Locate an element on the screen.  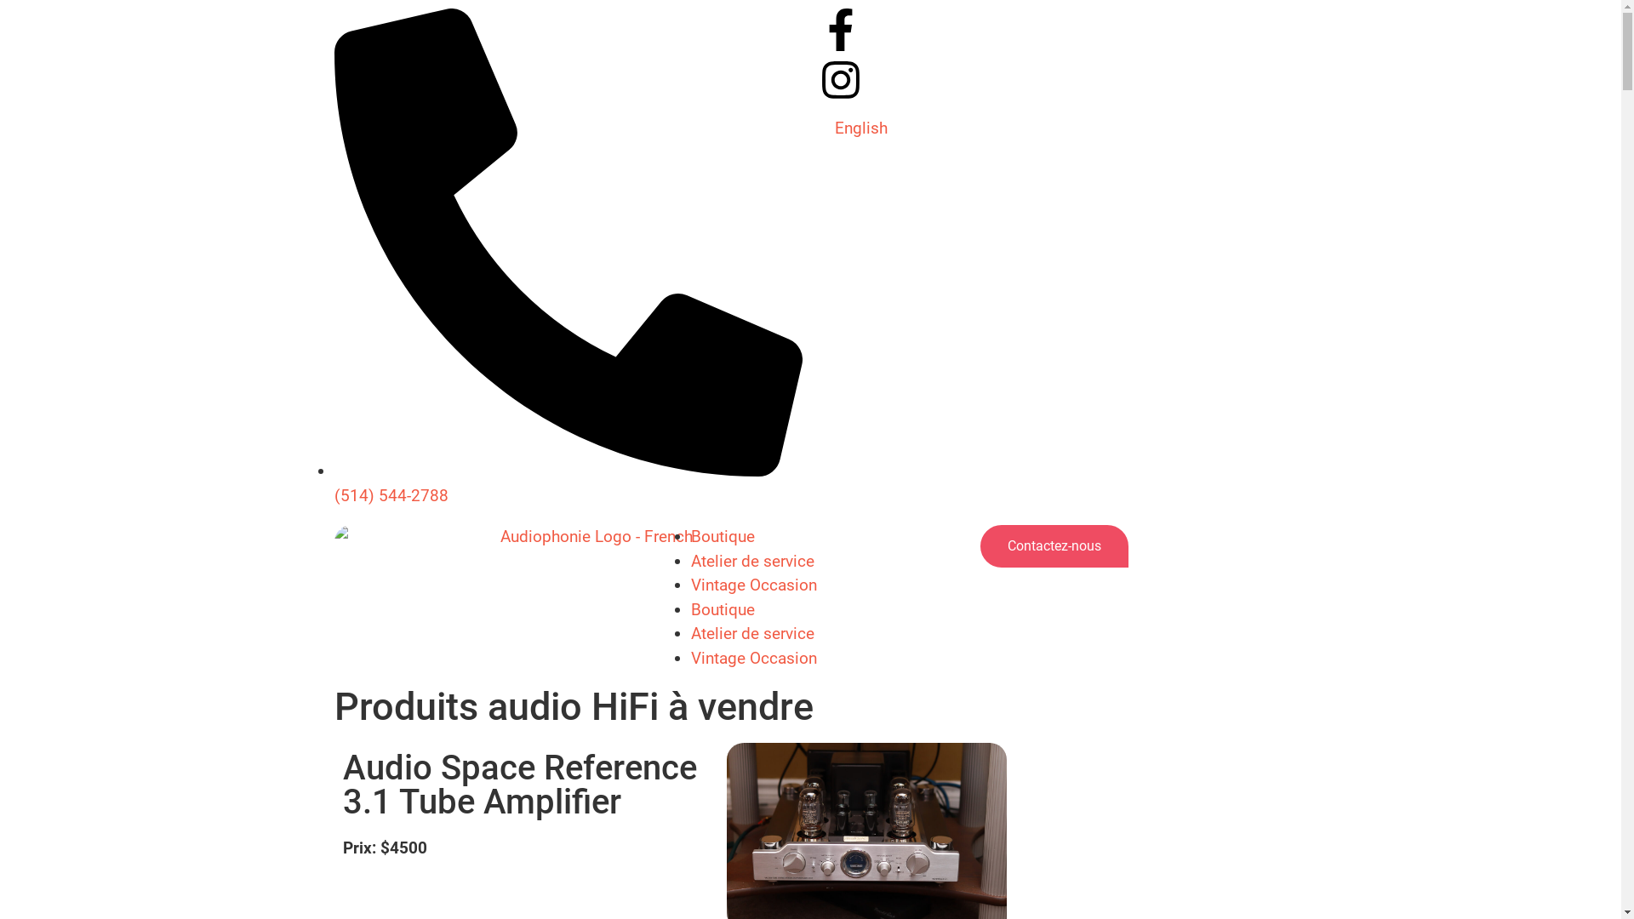
Boutique is located at coordinates (723, 609).